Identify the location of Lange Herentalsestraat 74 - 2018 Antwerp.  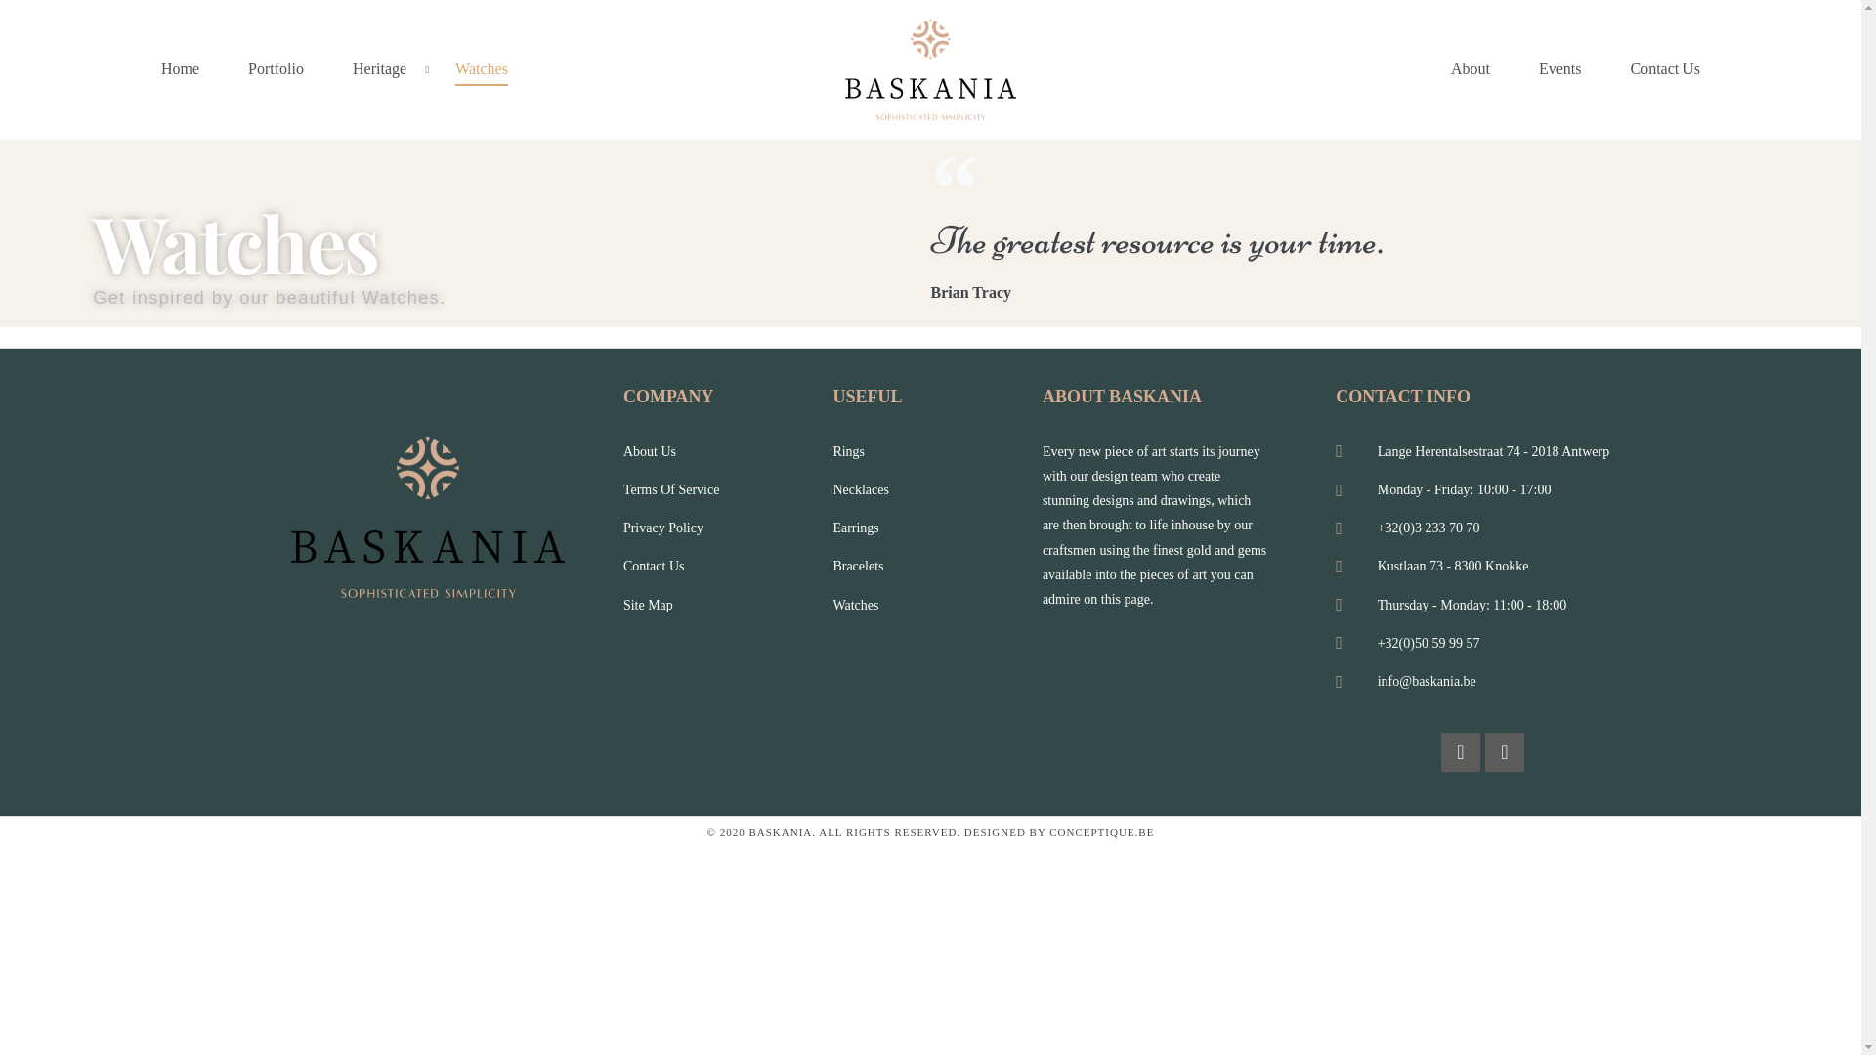
(1482, 451).